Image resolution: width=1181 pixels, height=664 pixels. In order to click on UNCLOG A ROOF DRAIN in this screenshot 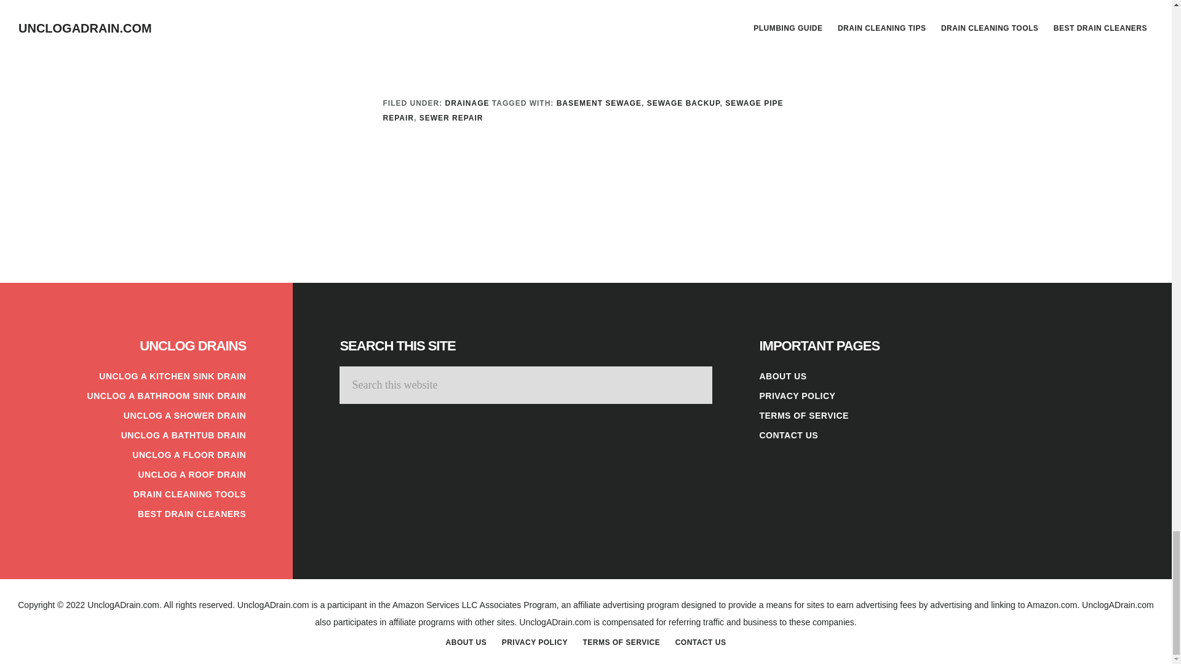, I will do `click(192, 474)`.